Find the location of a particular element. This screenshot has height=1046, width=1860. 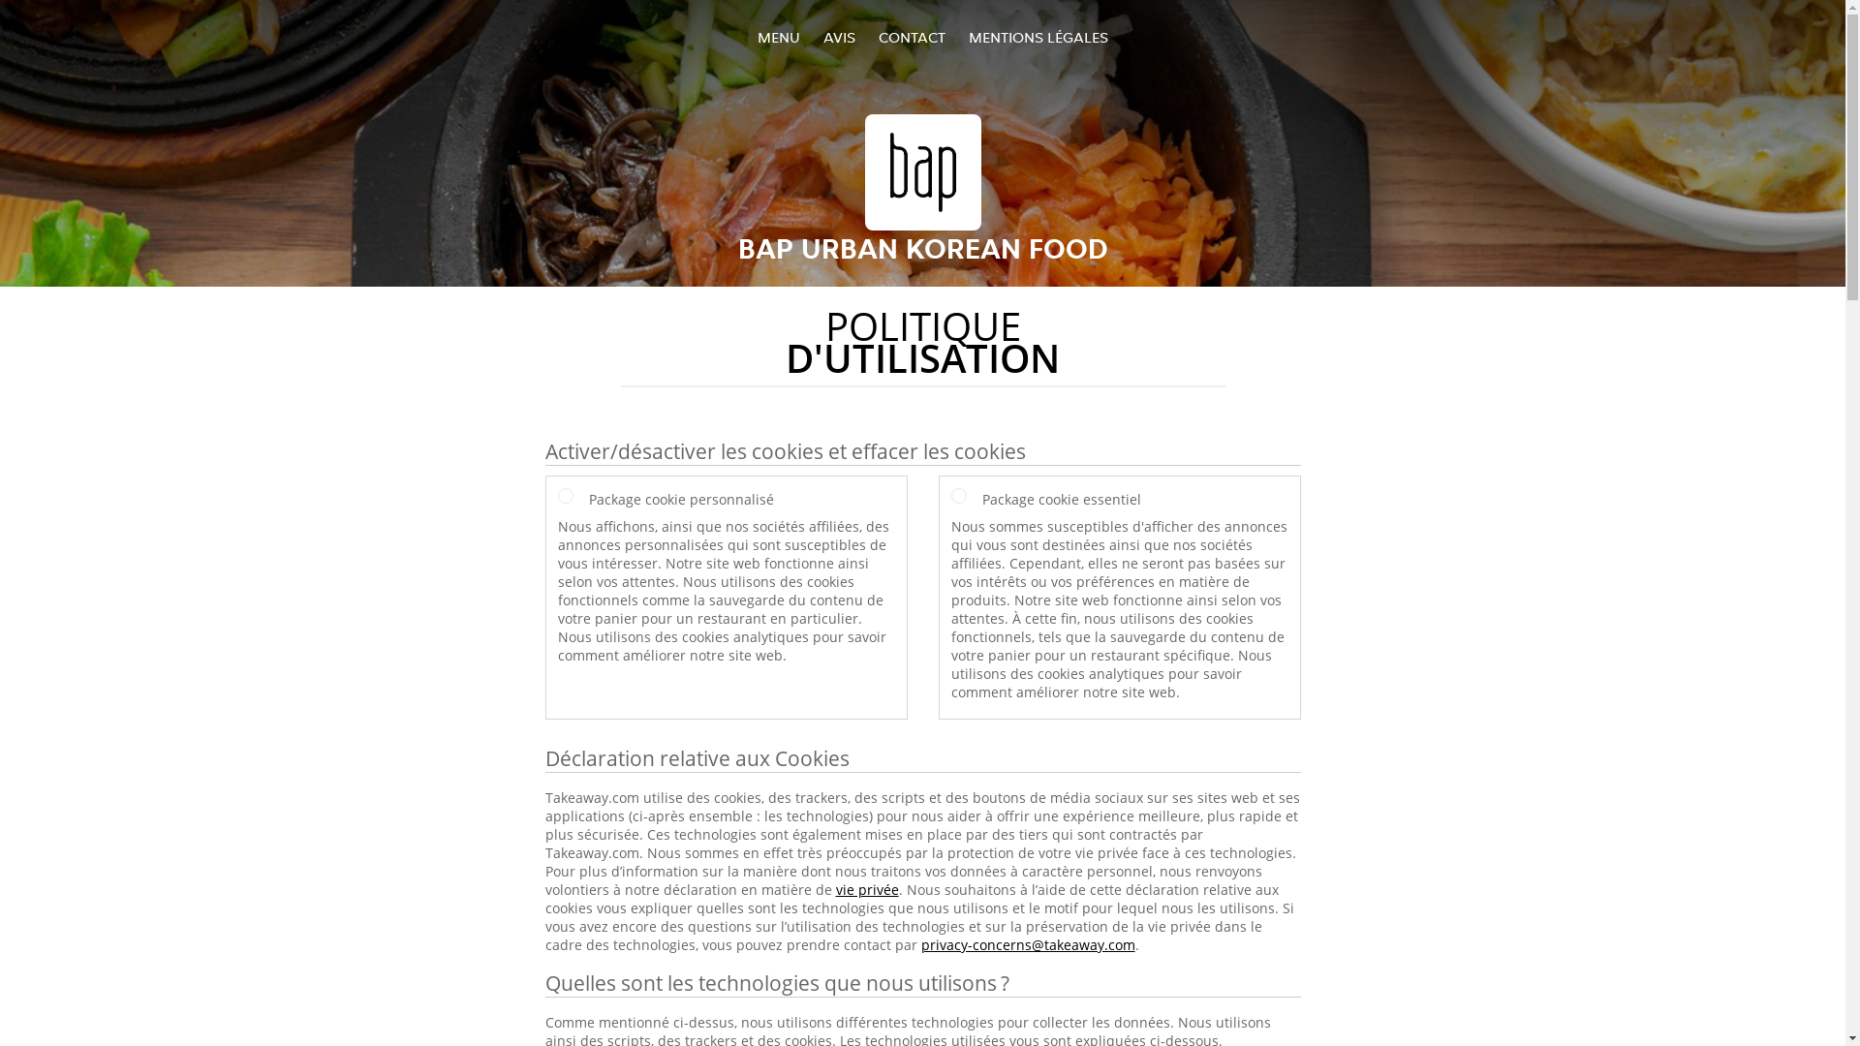

privacy-concerns@takeaway.com is located at coordinates (1027, 945).